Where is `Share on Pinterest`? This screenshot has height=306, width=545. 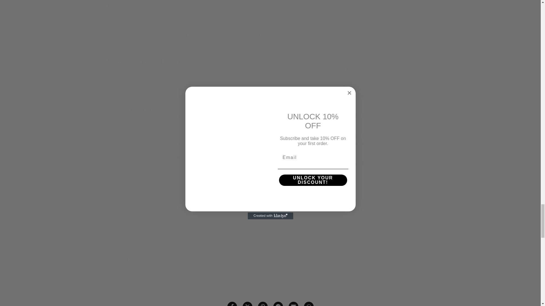
Share on Pinterest is located at coordinates (263, 304).